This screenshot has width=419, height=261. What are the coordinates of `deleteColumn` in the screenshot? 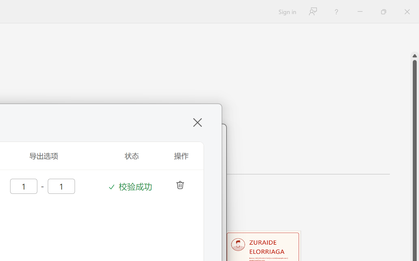 It's located at (179, 184).